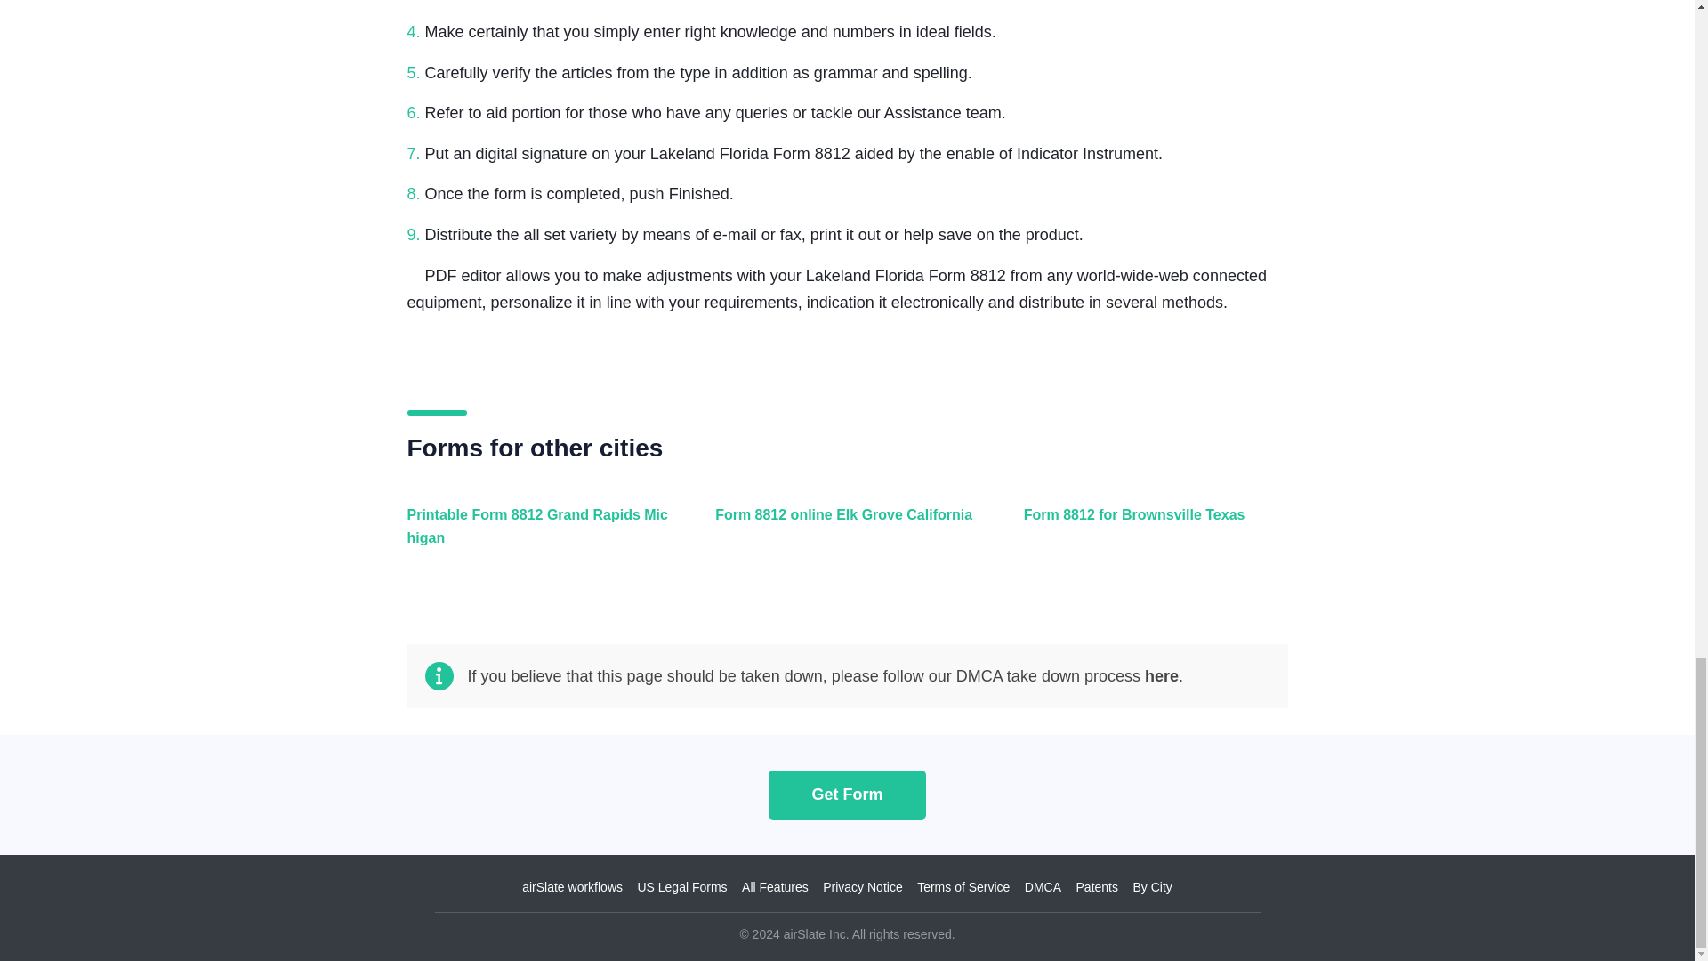 This screenshot has width=1708, height=961. What do you see at coordinates (774, 887) in the screenshot?
I see `All Features` at bounding box center [774, 887].